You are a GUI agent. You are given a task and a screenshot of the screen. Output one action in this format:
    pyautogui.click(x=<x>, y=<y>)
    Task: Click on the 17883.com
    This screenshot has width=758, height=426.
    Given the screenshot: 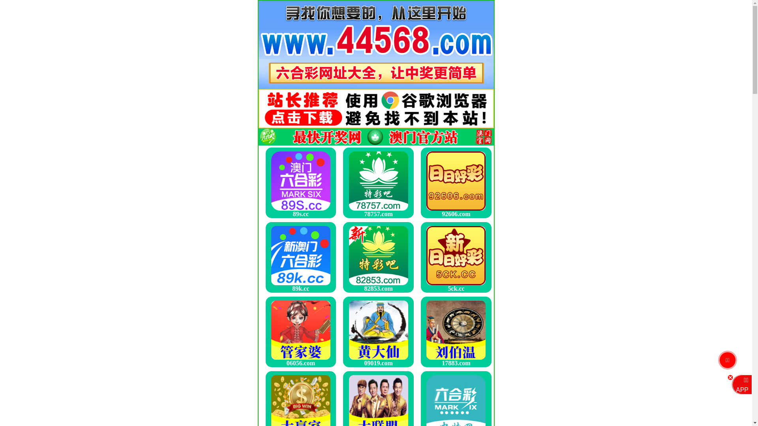 What is the action you would take?
    pyautogui.click(x=456, y=332)
    